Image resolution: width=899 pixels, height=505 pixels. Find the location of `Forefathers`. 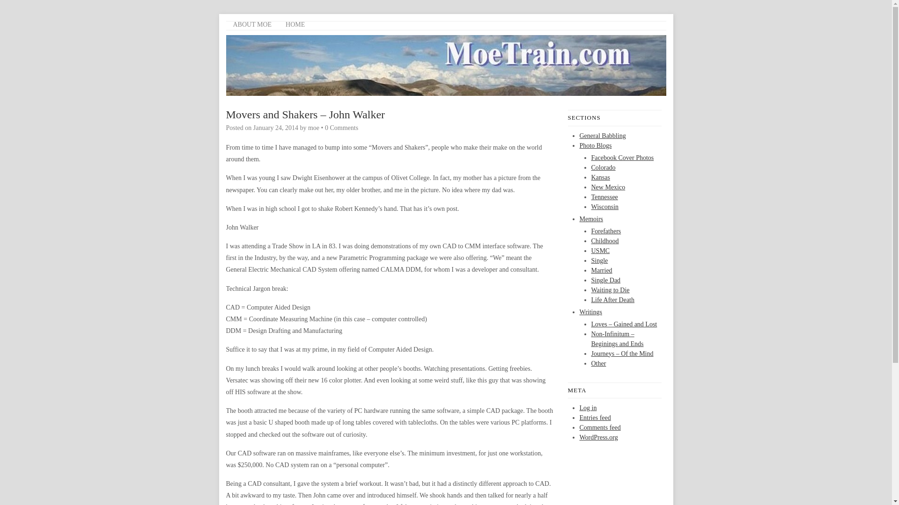

Forefathers is located at coordinates (606, 231).